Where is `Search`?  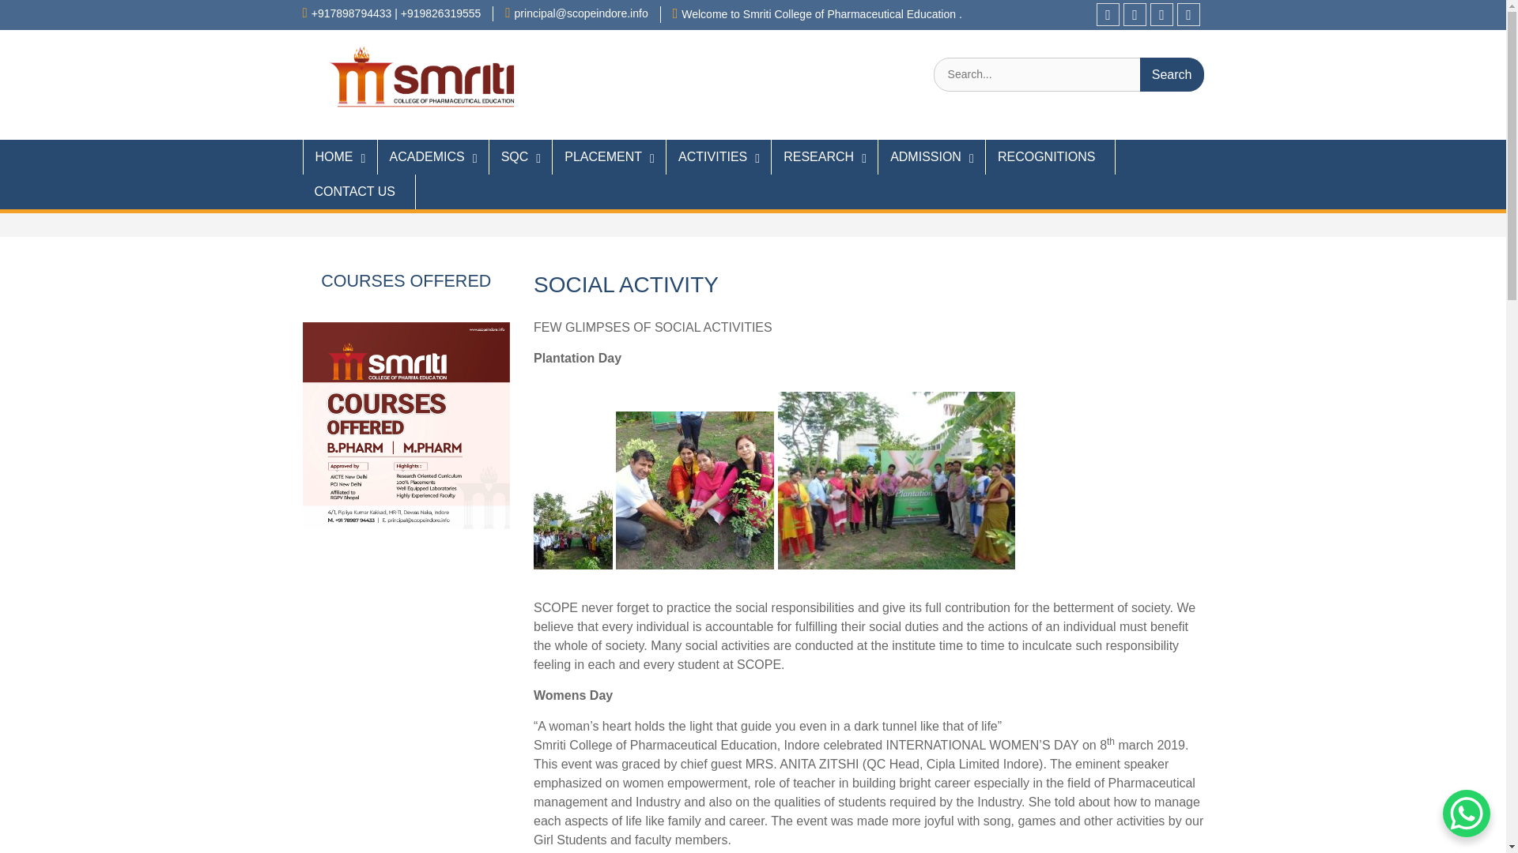 Search is located at coordinates (1172, 74).